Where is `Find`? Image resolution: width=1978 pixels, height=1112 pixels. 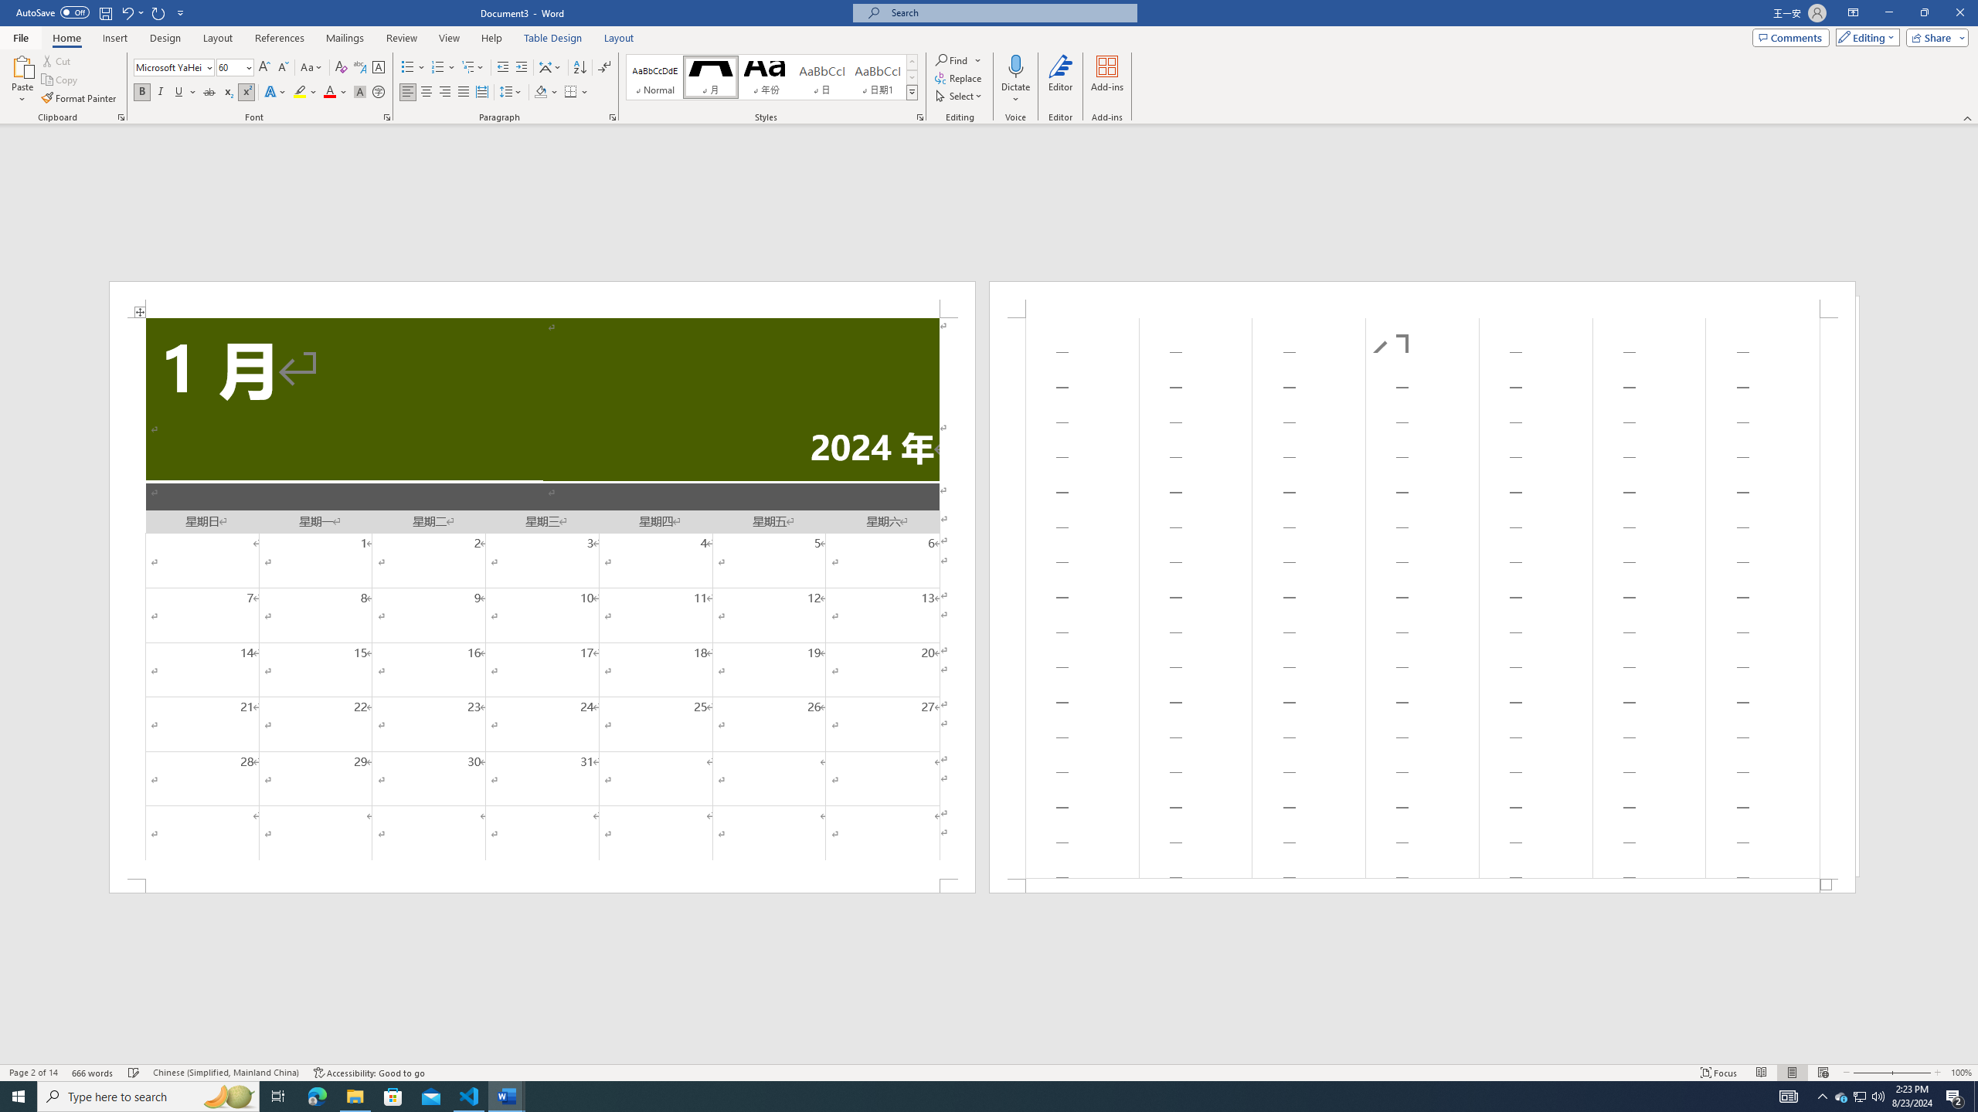 Find is located at coordinates (958, 60).